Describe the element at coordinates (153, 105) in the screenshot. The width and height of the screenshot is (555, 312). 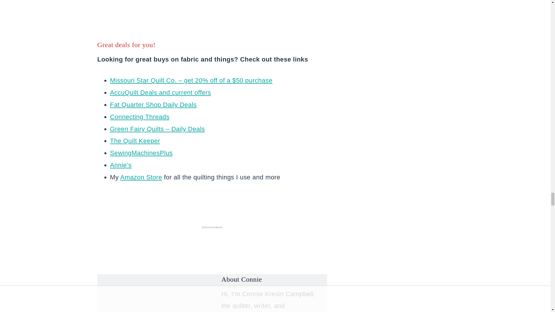
I see `Fat Quarter Shop Daily Deals` at that location.